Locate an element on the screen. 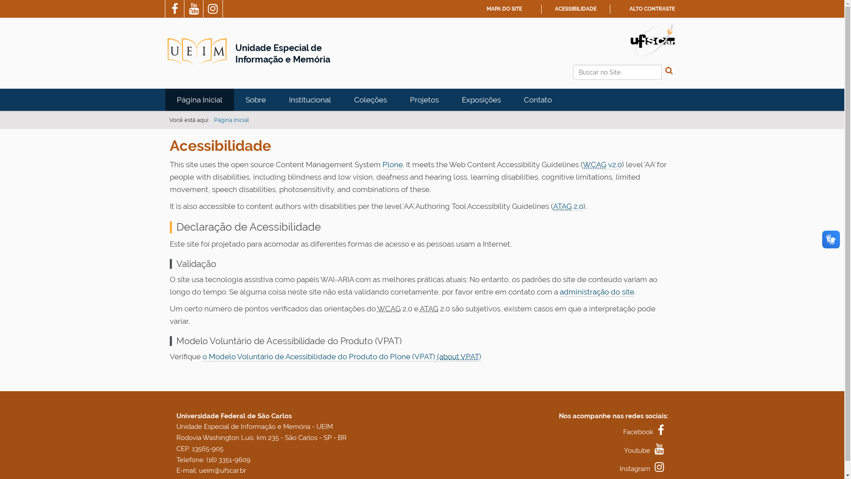 This screenshot has height=479, width=851. YouTube is located at coordinates (195, 10).